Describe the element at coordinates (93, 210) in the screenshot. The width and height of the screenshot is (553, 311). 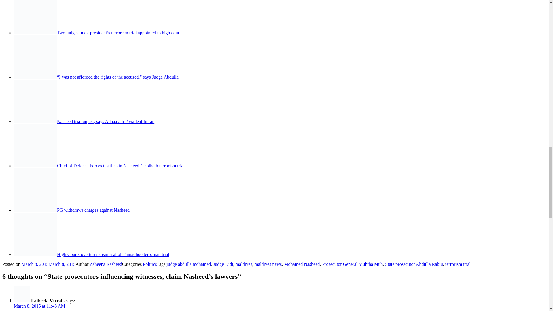
I see `PG withdraws charges against Nasheed` at that location.